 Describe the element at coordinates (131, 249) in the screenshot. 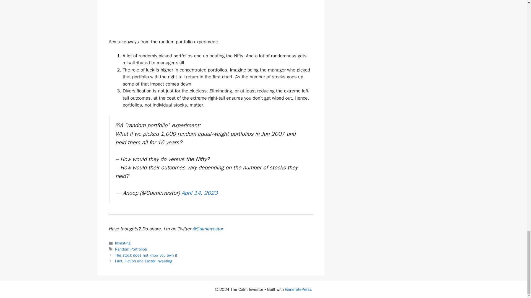

I see `Random Portfolios` at that location.